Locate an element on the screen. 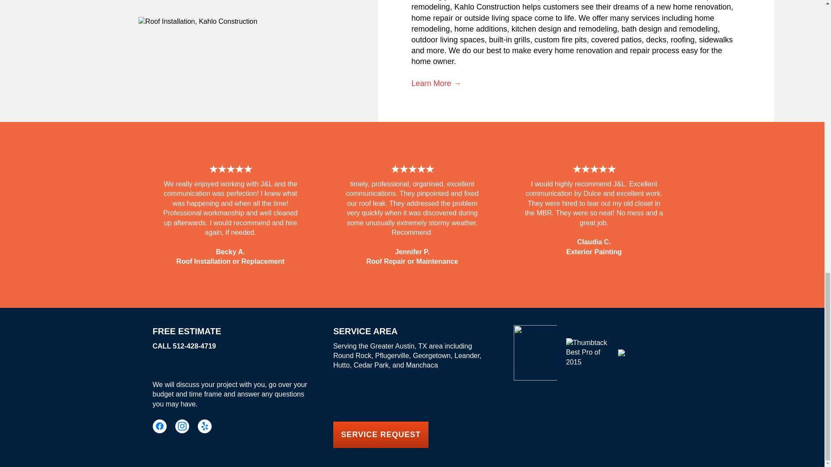 The image size is (831, 467). Leander is located at coordinates (467, 355).